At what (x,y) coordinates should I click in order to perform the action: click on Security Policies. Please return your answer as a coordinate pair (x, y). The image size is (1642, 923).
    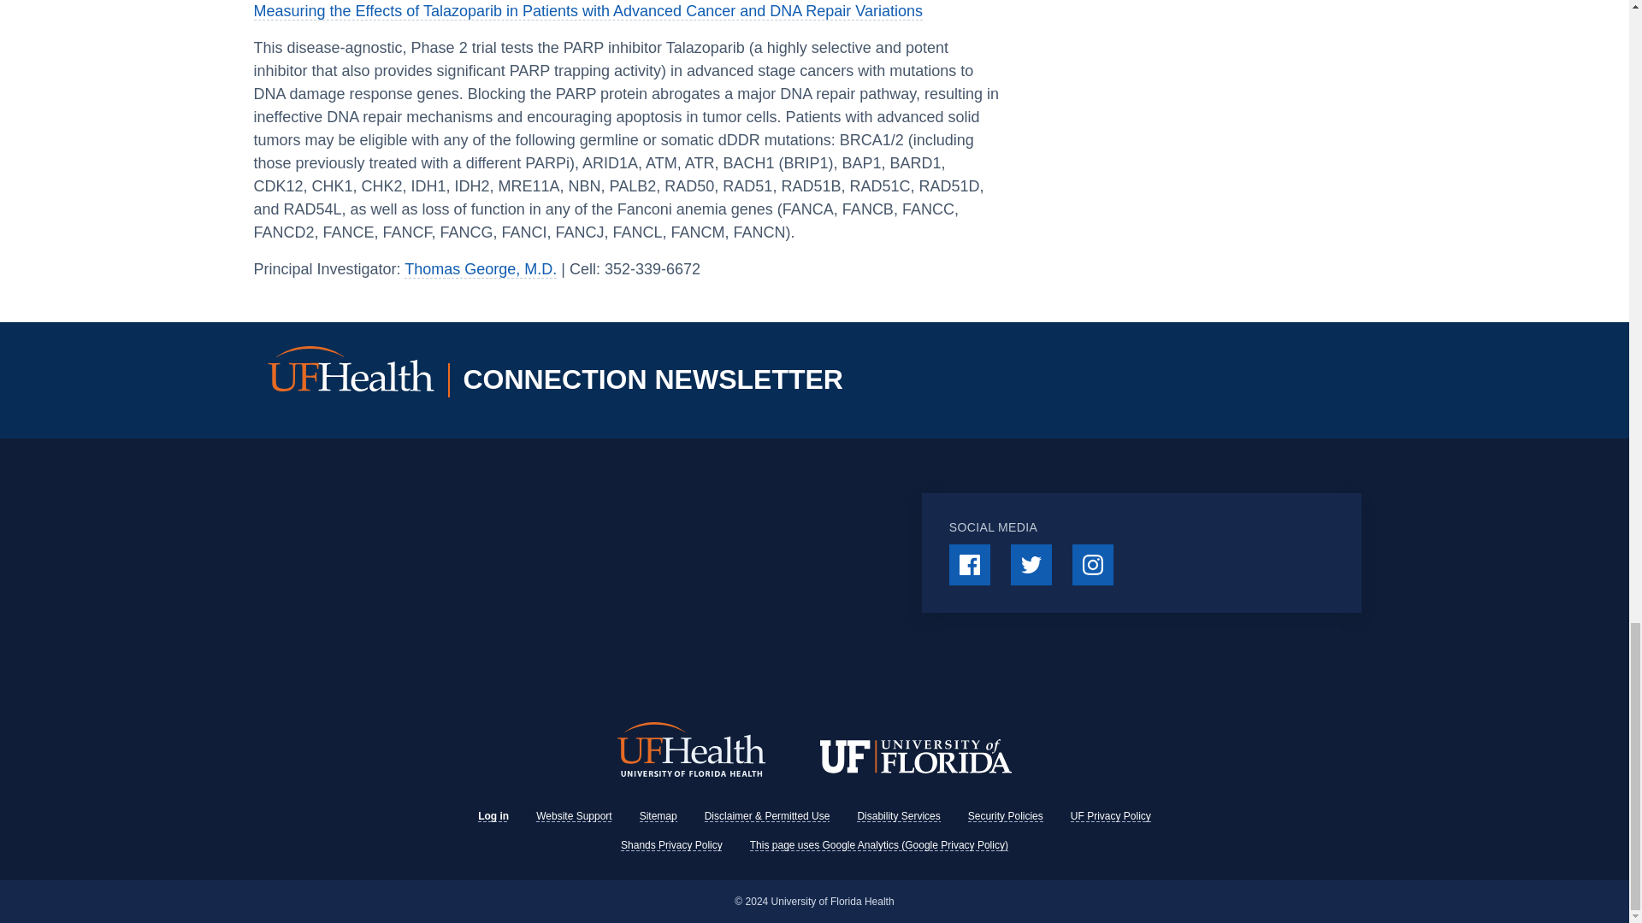
    Looking at the image, I should click on (1006, 816).